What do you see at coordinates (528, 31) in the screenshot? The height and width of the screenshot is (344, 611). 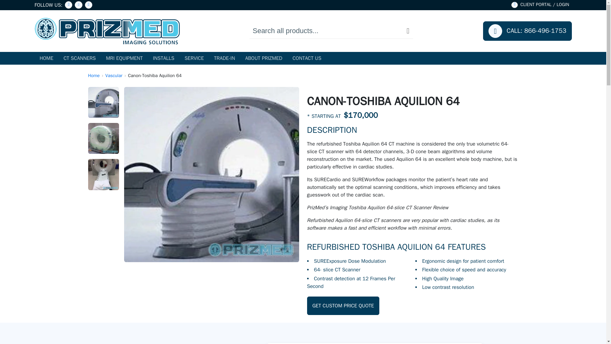 I see `CALL: 866-496-1753` at bounding box center [528, 31].